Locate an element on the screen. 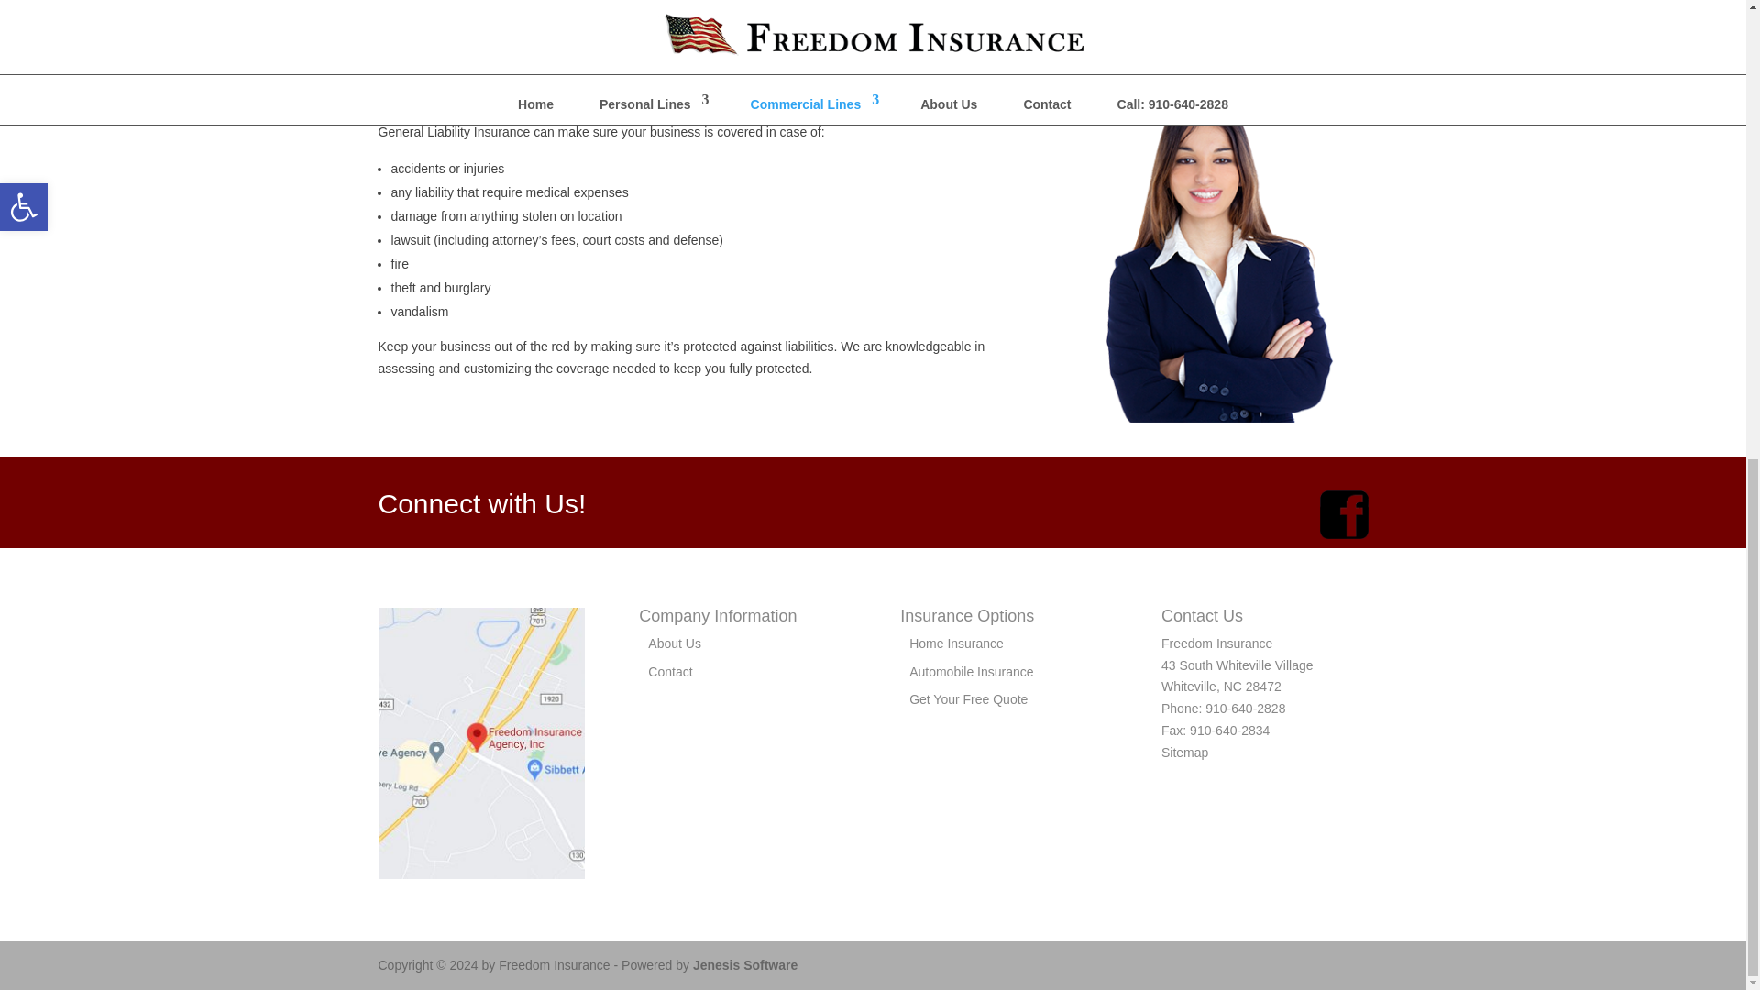 The image size is (1760, 990). Contact is located at coordinates (669, 671).